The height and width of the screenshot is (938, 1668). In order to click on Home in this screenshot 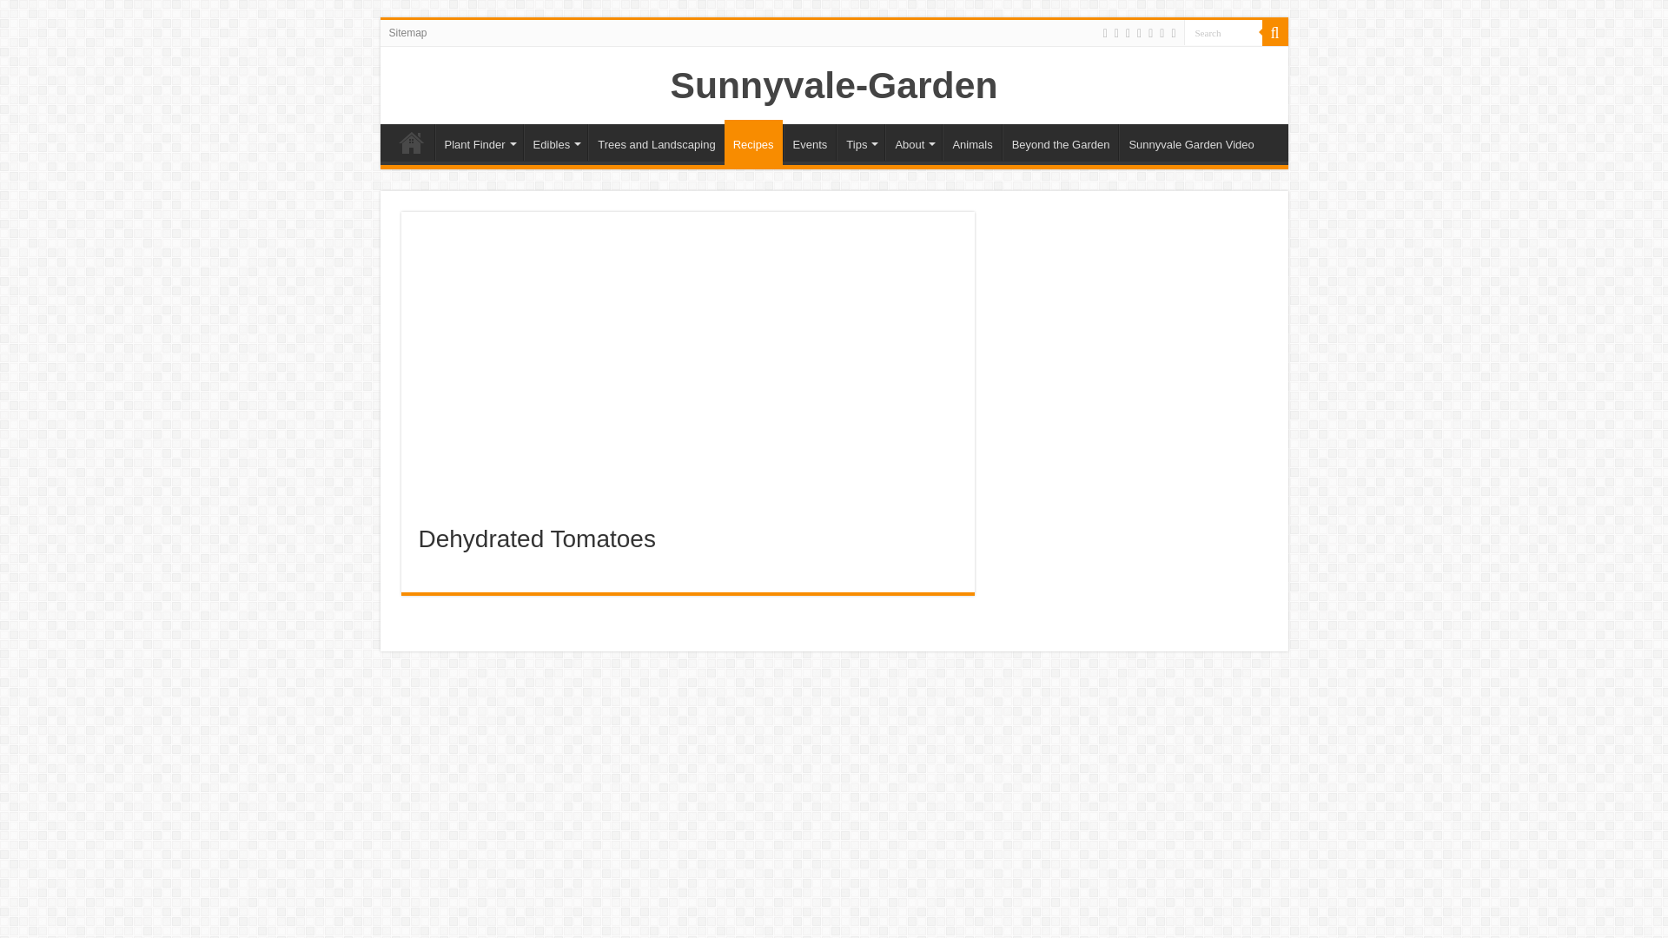, I will do `click(411, 142)`.